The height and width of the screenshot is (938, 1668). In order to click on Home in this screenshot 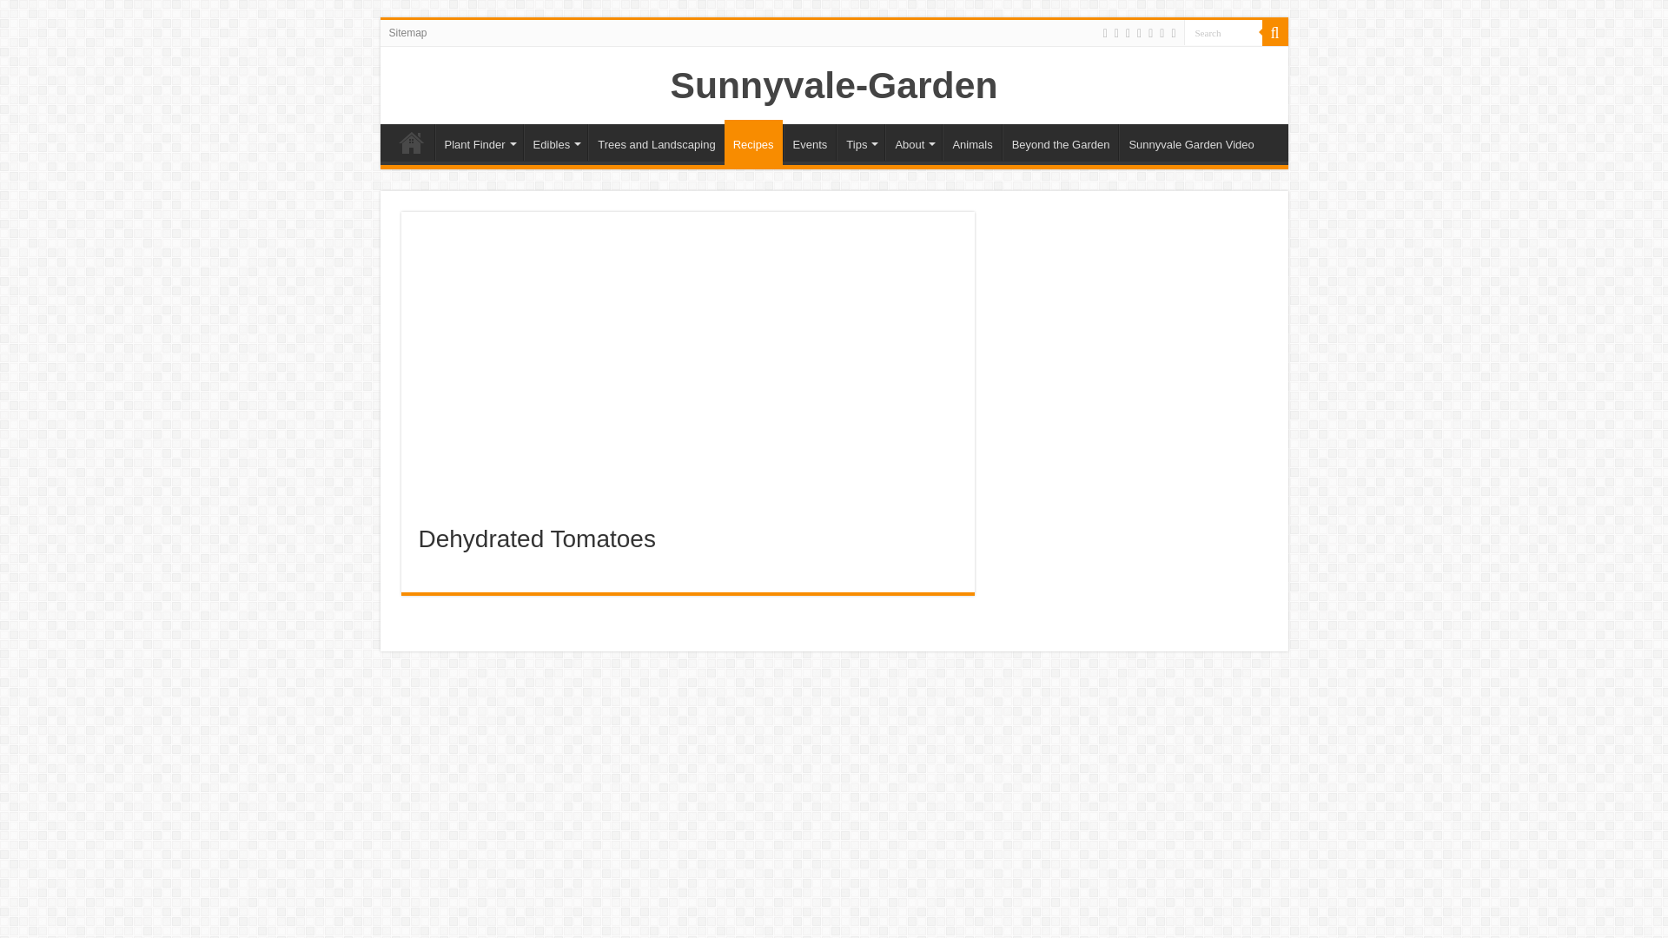, I will do `click(411, 142)`.